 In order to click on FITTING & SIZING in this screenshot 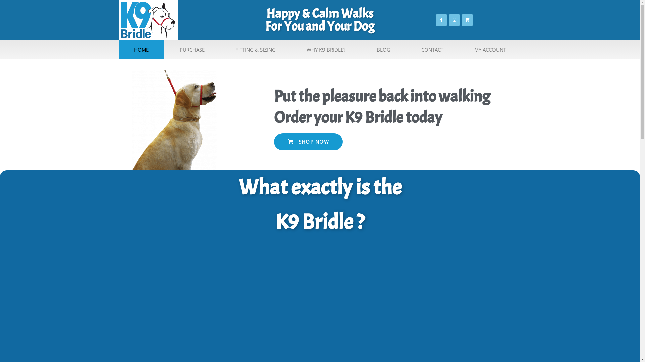, I will do `click(256, 50)`.